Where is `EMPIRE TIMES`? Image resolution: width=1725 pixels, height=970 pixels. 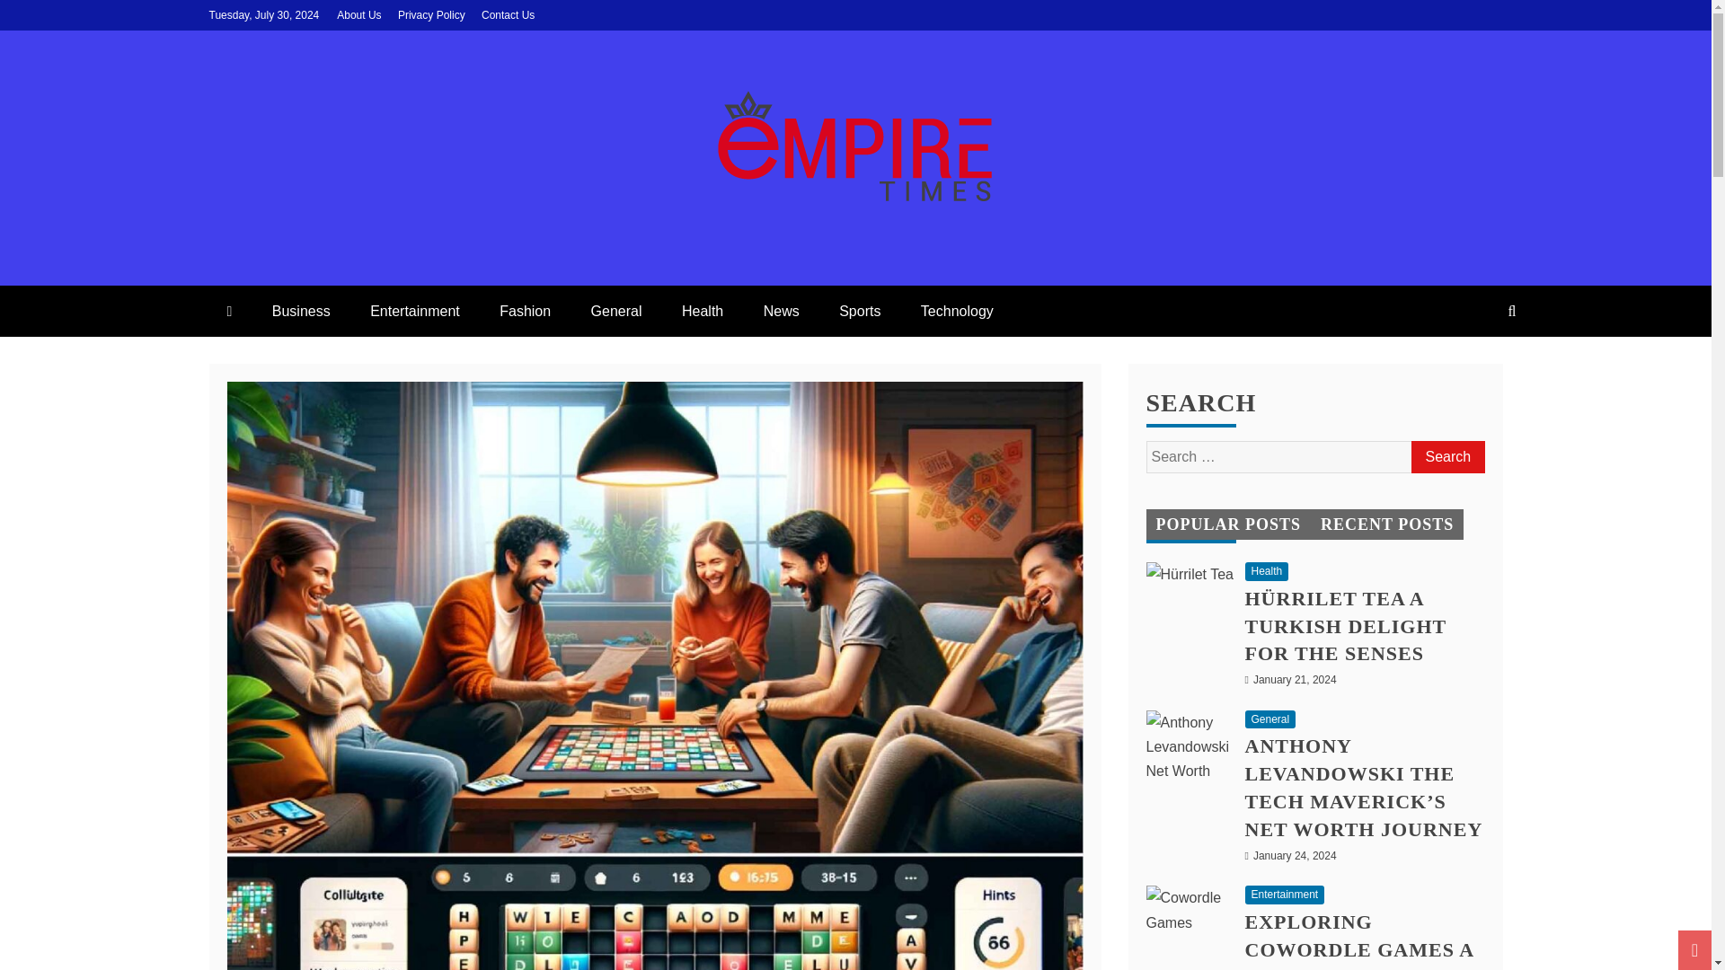
EMPIRE TIMES is located at coordinates (381, 268).